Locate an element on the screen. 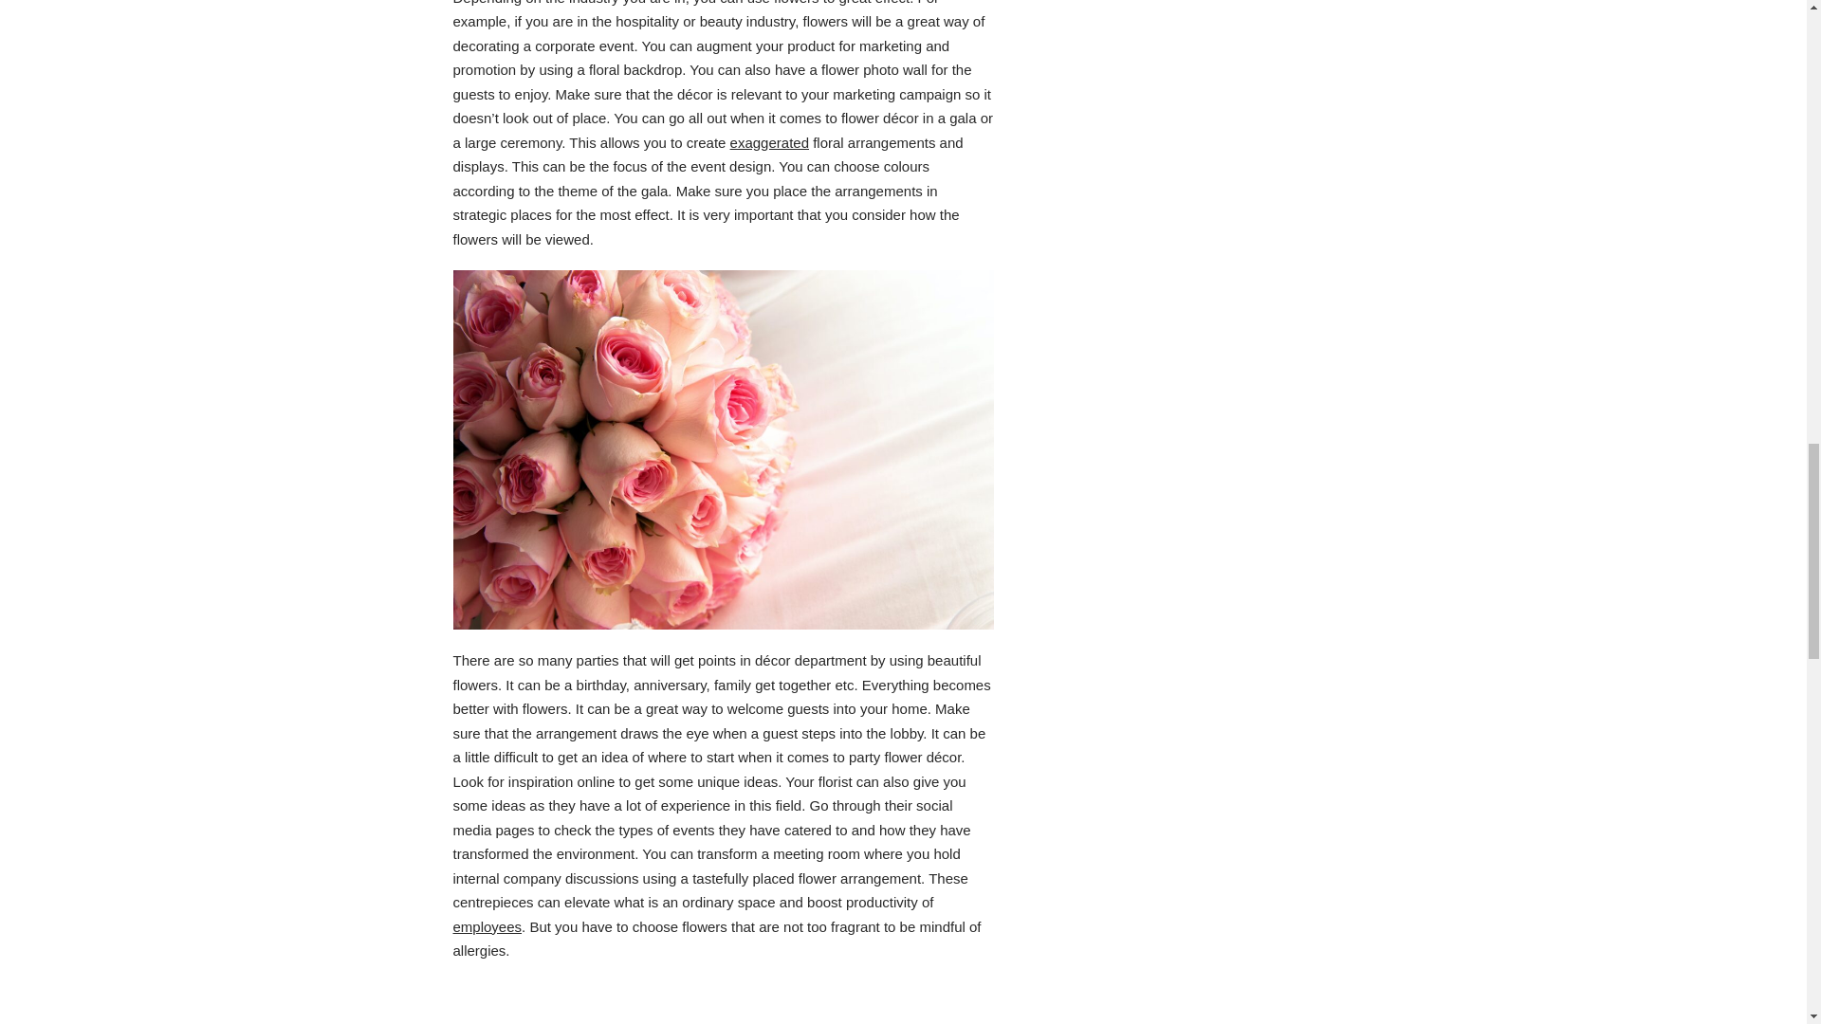  exaggerated is located at coordinates (768, 142).